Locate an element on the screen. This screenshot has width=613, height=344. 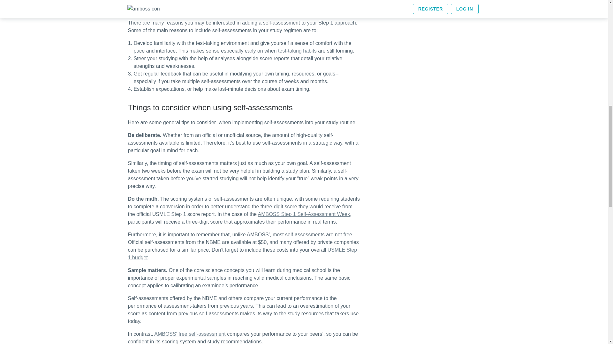
test-taking habits is located at coordinates (296, 51).